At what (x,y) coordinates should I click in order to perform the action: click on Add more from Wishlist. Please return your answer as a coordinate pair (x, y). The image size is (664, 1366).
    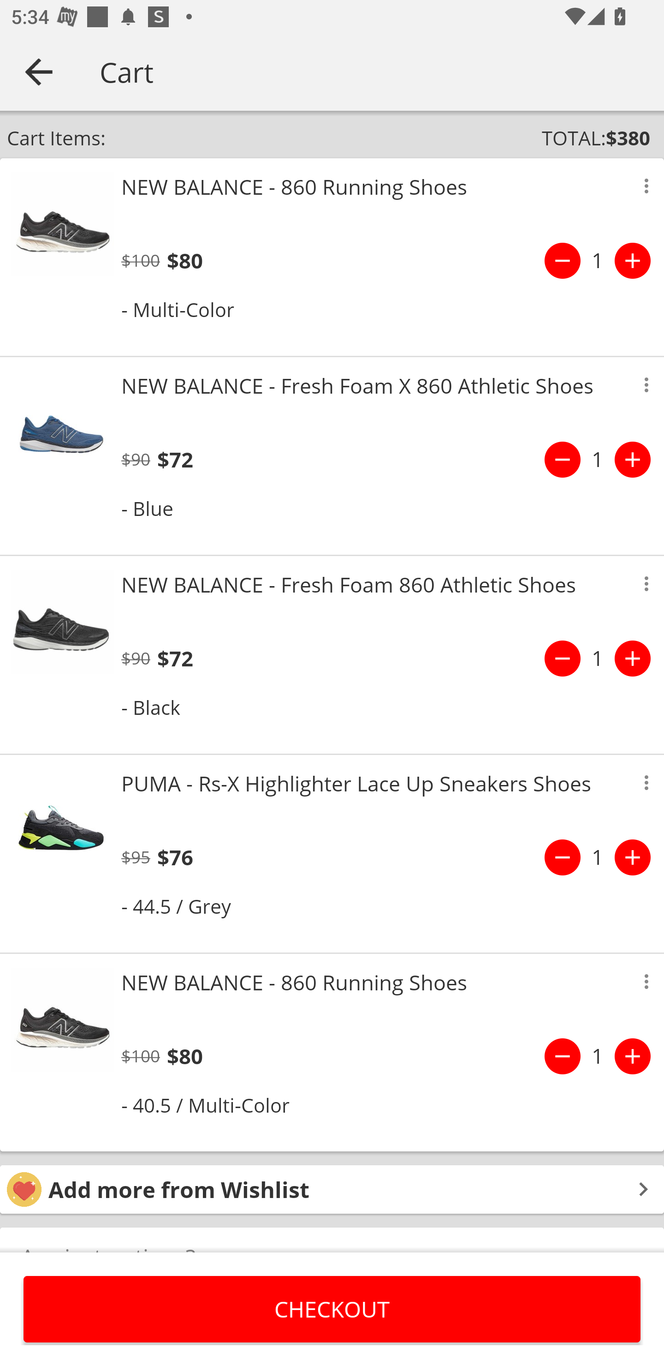
    Looking at the image, I should click on (332, 1190).